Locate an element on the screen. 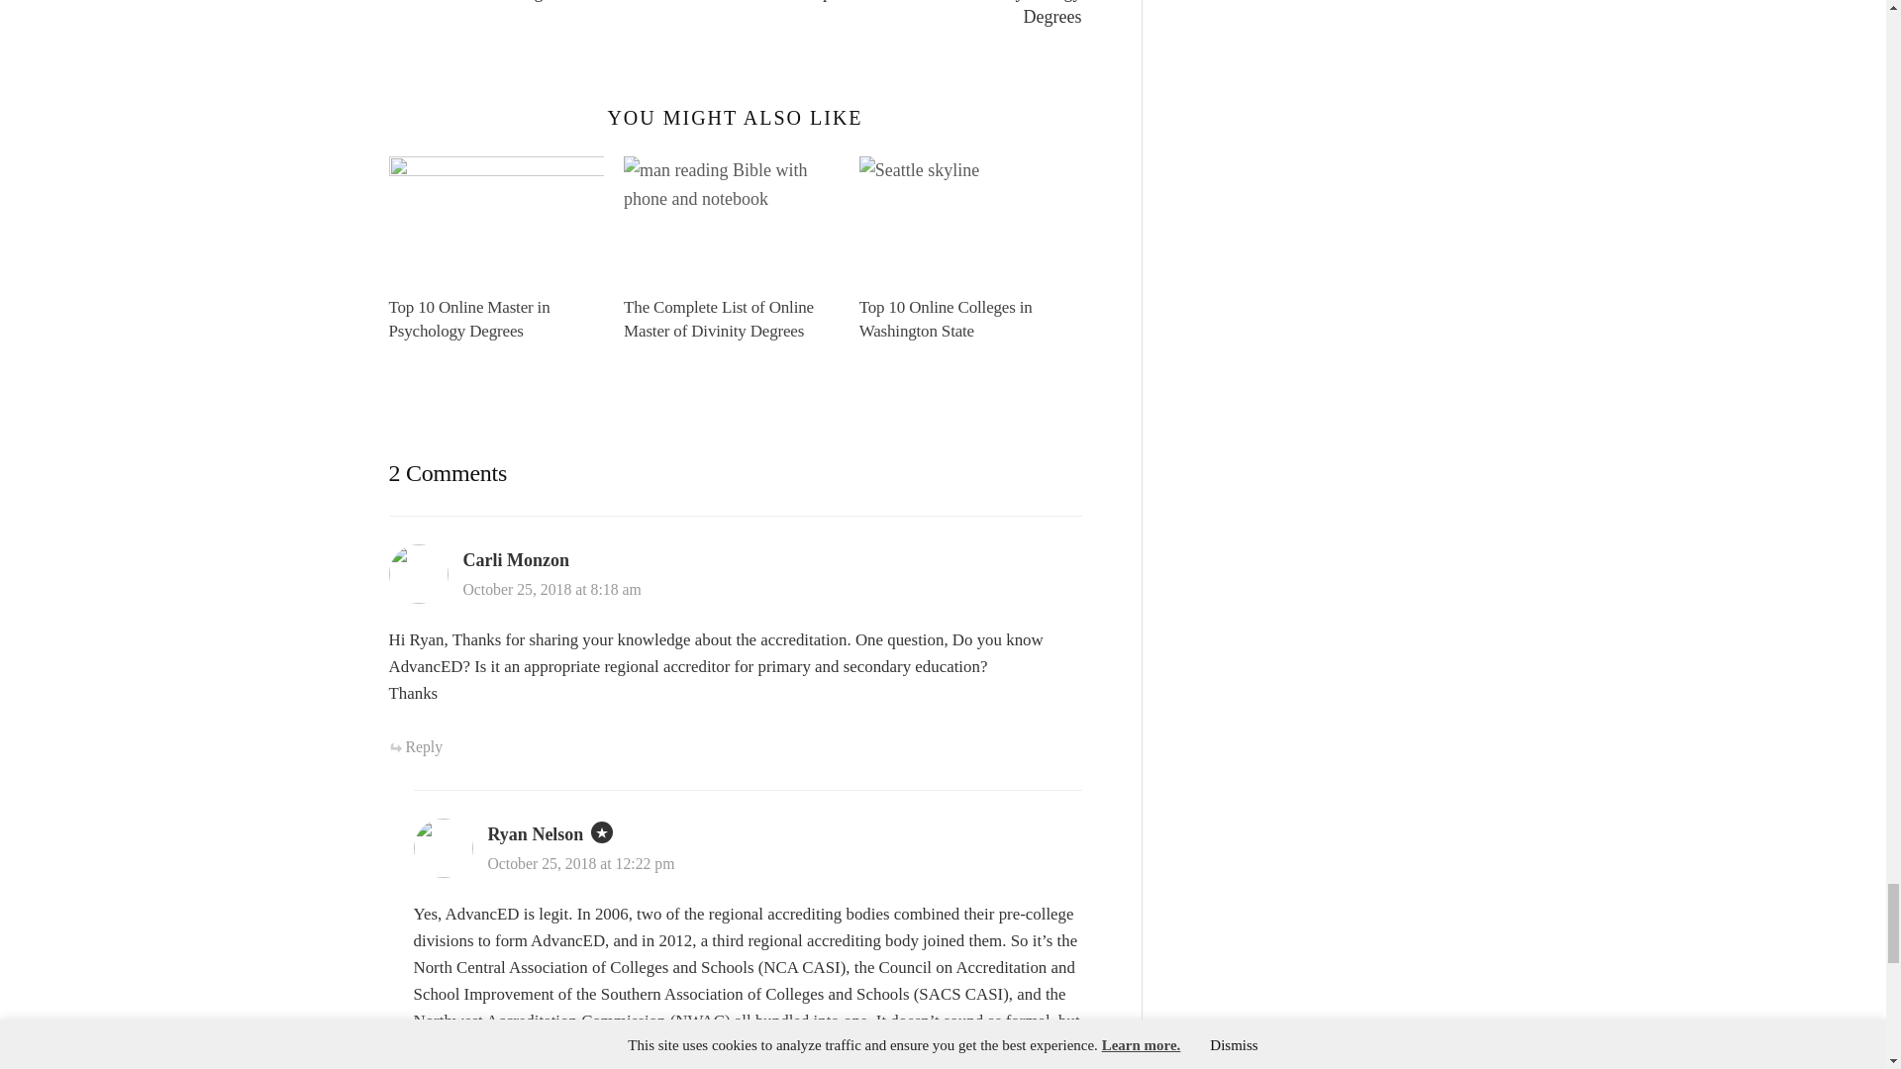  Top 10 Online Colleges in Washington State is located at coordinates (966, 217).